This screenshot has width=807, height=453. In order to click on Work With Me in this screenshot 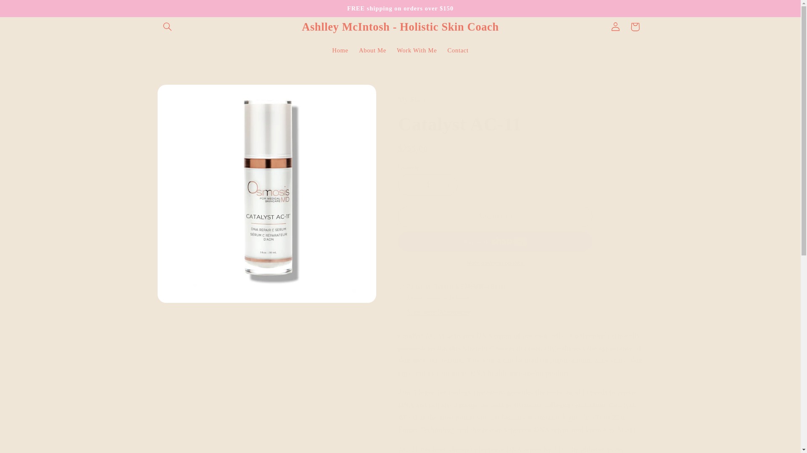, I will do `click(417, 50)`.